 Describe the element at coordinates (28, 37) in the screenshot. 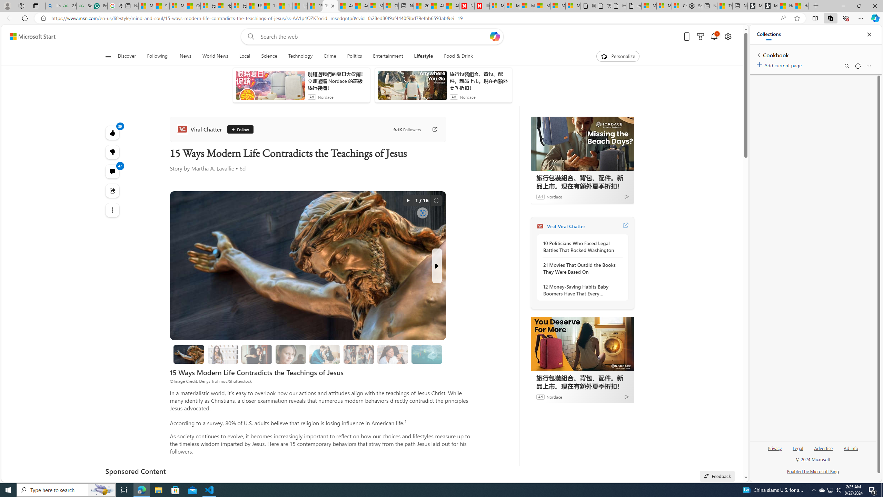

I see `Skip to footer` at that location.